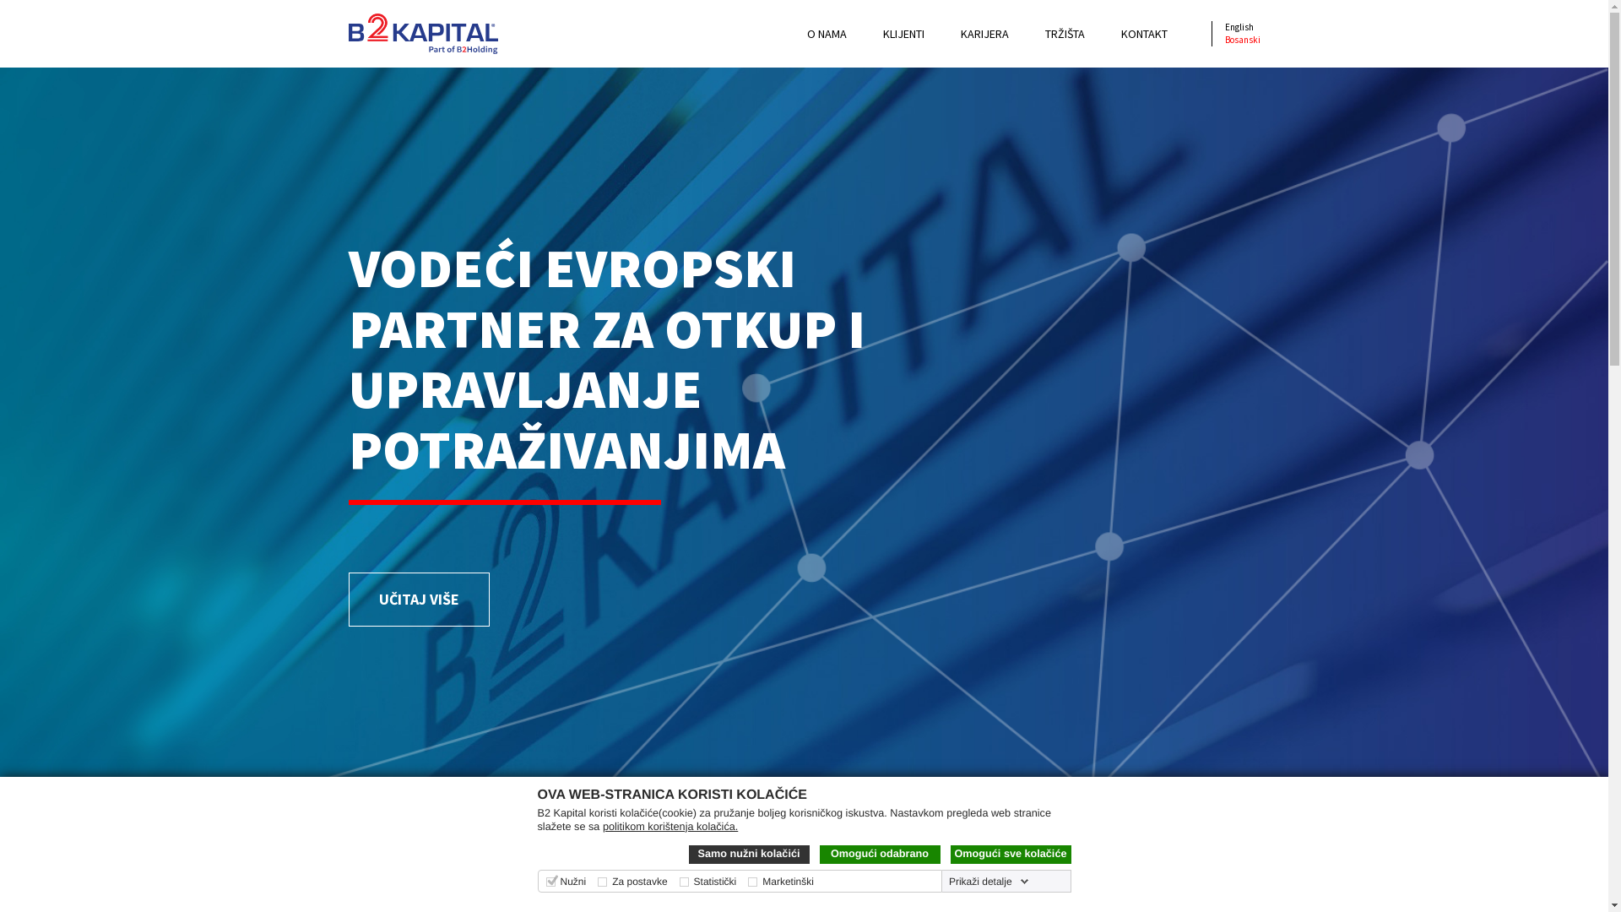 This screenshot has height=912, width=1621. Describe the element at coordinates (984, 34) in the screenshot. I see `KARIJERA` at that location.